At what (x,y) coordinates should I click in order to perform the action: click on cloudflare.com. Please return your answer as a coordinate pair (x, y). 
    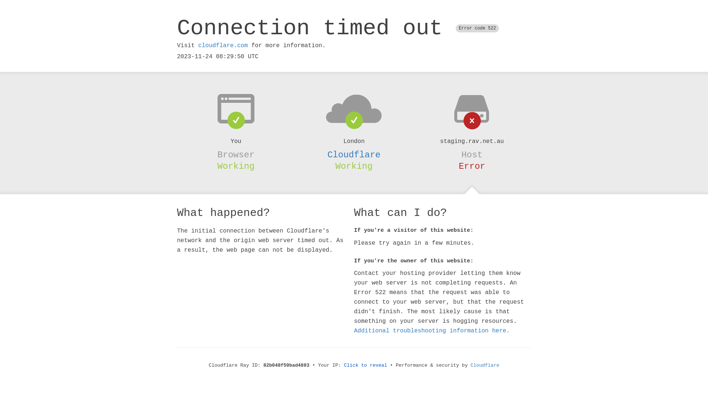
    Looking at the image, I should click on (223, 46).